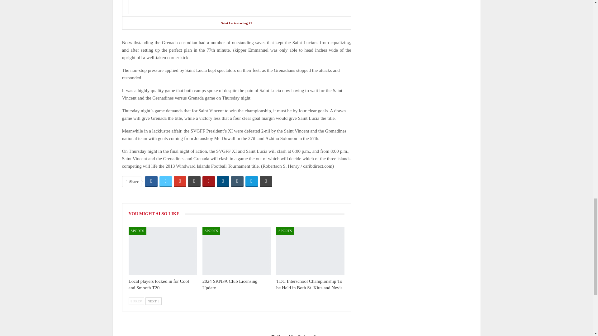 The width and height of the screenshot is (598, 336). What do you see at coordinates (159, 284) in the screenshot?
I see `Local players locked in for Cool and Smooth T20` at bounding box center [159, 284].